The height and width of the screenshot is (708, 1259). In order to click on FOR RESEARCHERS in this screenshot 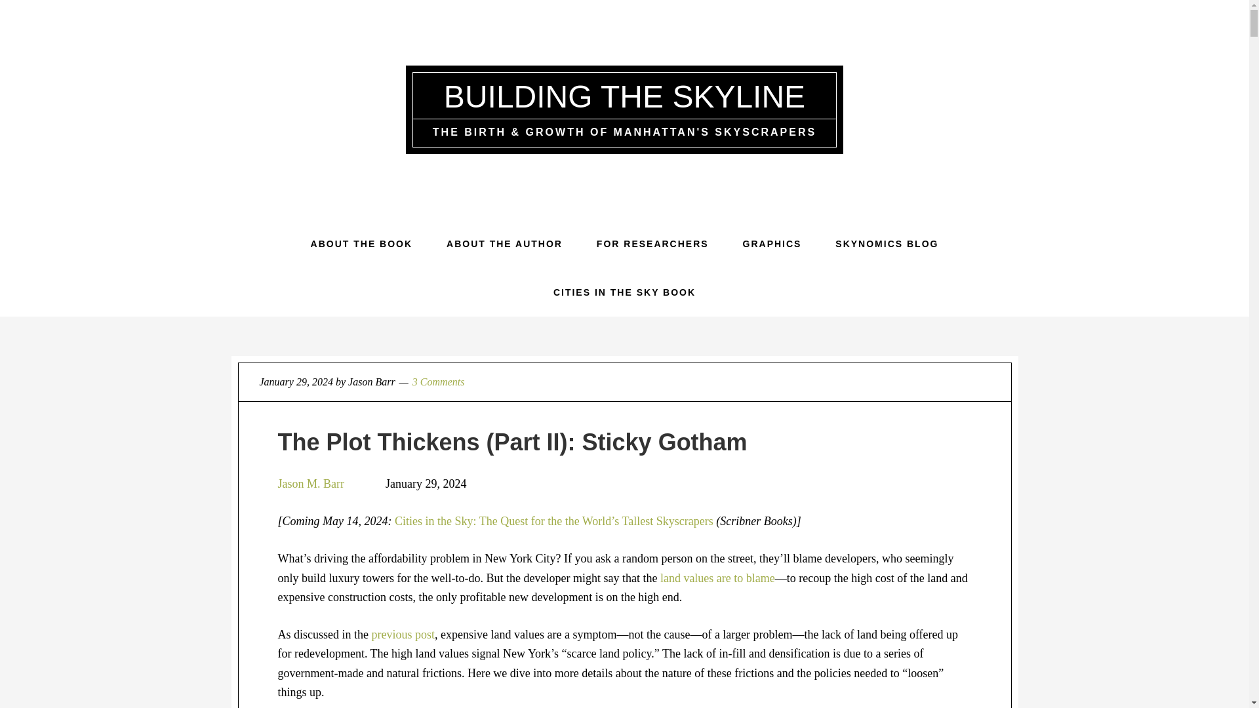, I will do `click(652, 244)`.